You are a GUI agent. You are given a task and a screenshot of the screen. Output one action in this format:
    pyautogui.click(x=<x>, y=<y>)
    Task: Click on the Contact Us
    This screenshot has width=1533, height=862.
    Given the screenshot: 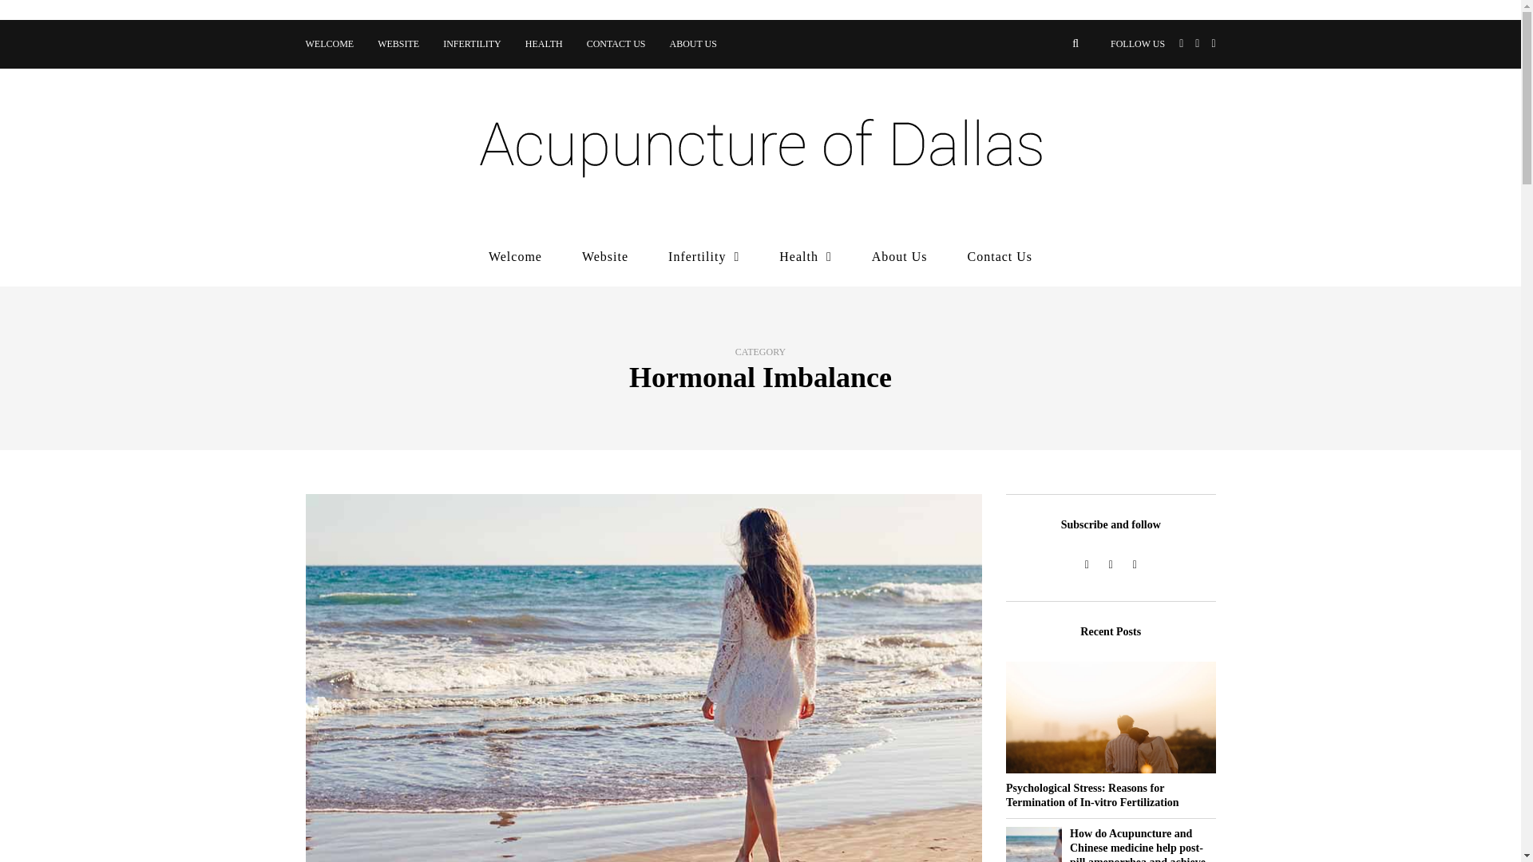 What is the action you would take?
    pyautogui.click(x=1000, y=257)
    